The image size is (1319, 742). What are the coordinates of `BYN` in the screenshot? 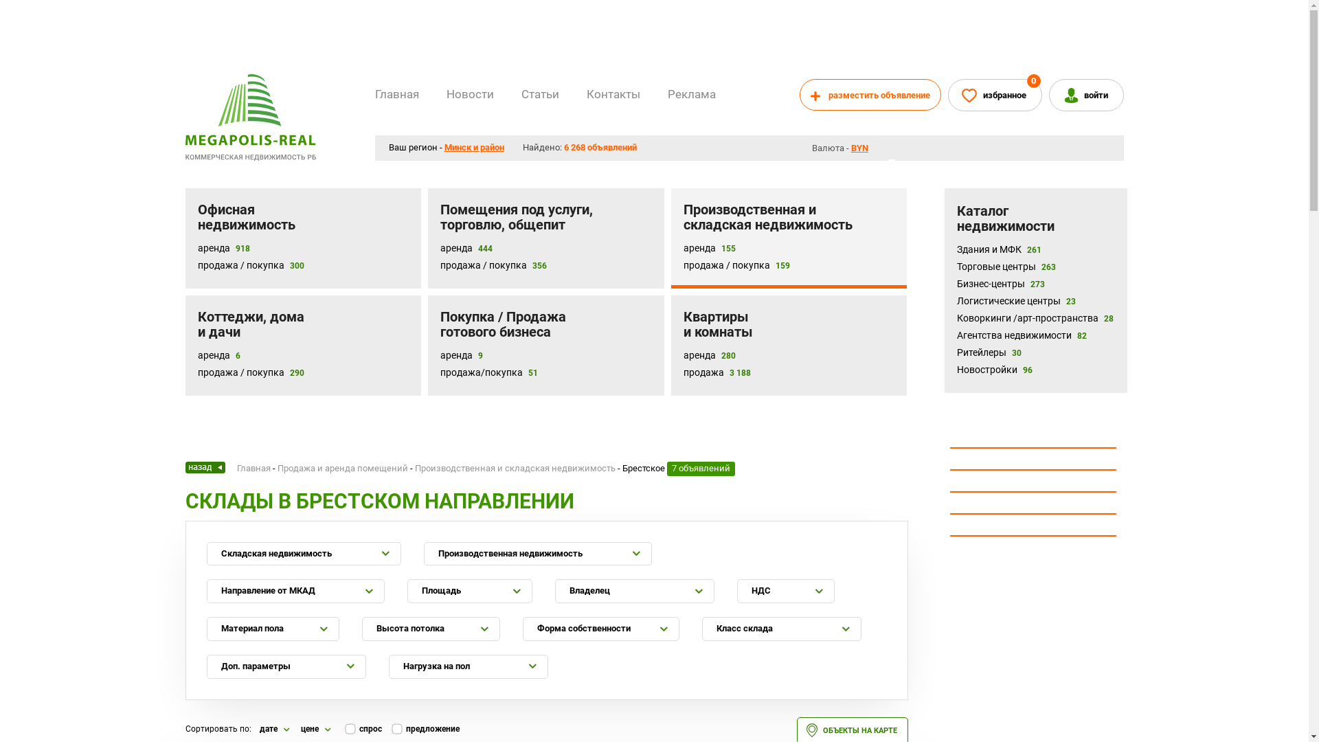 It's located at (864, 148).